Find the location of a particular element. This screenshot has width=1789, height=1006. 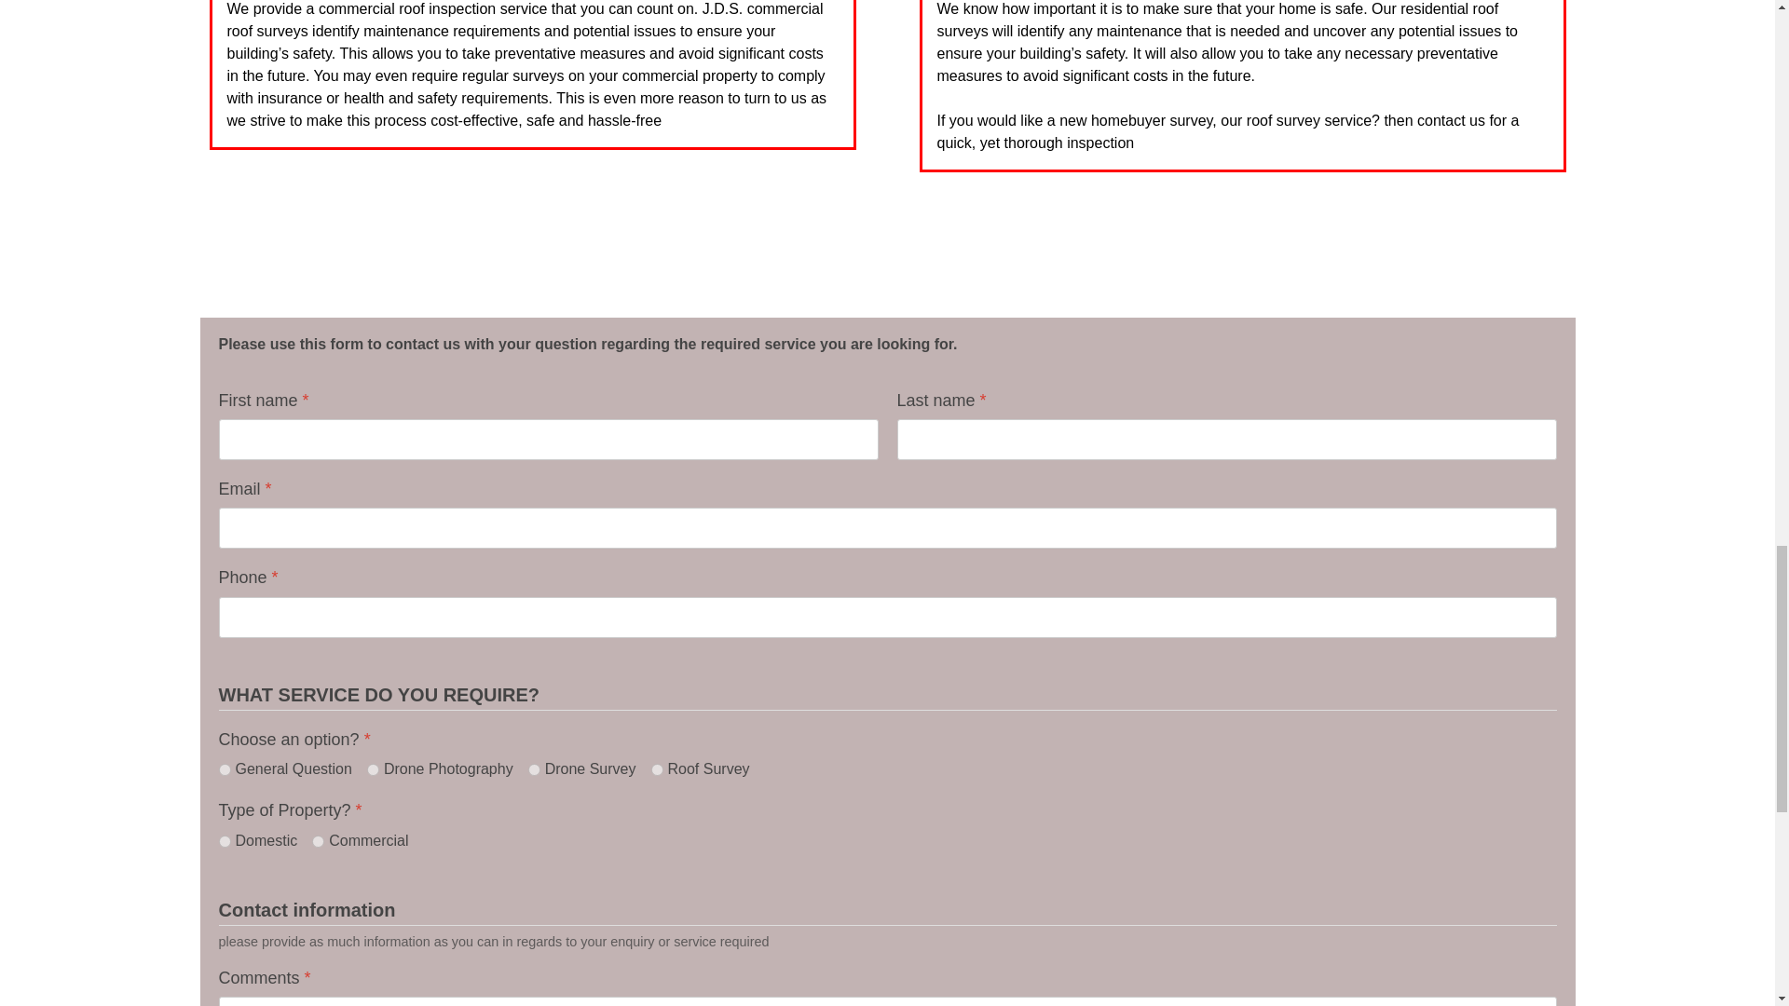

Roof Survey is located at coordinates (656, 769).